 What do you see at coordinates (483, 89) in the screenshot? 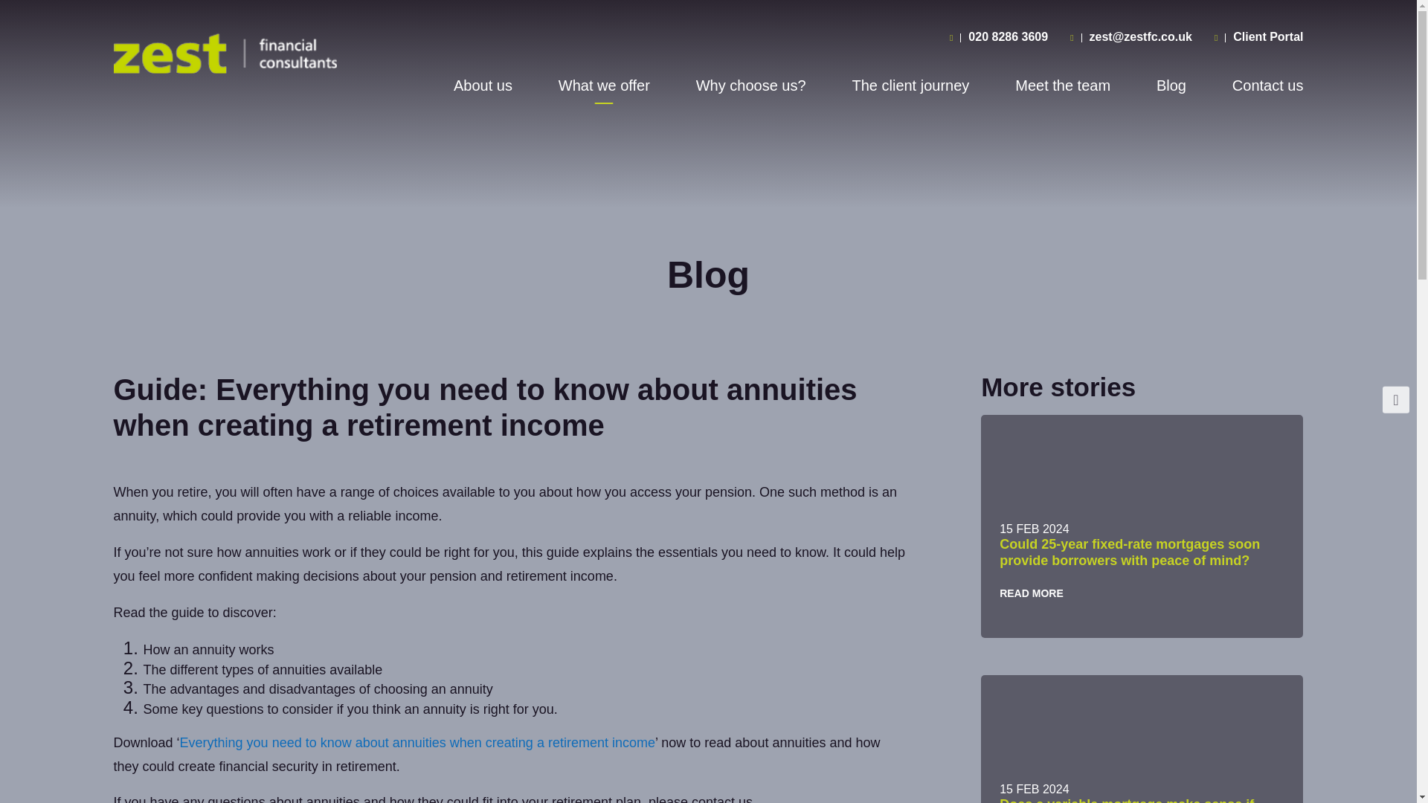
I see `About us` at bounding box center [483, 89].